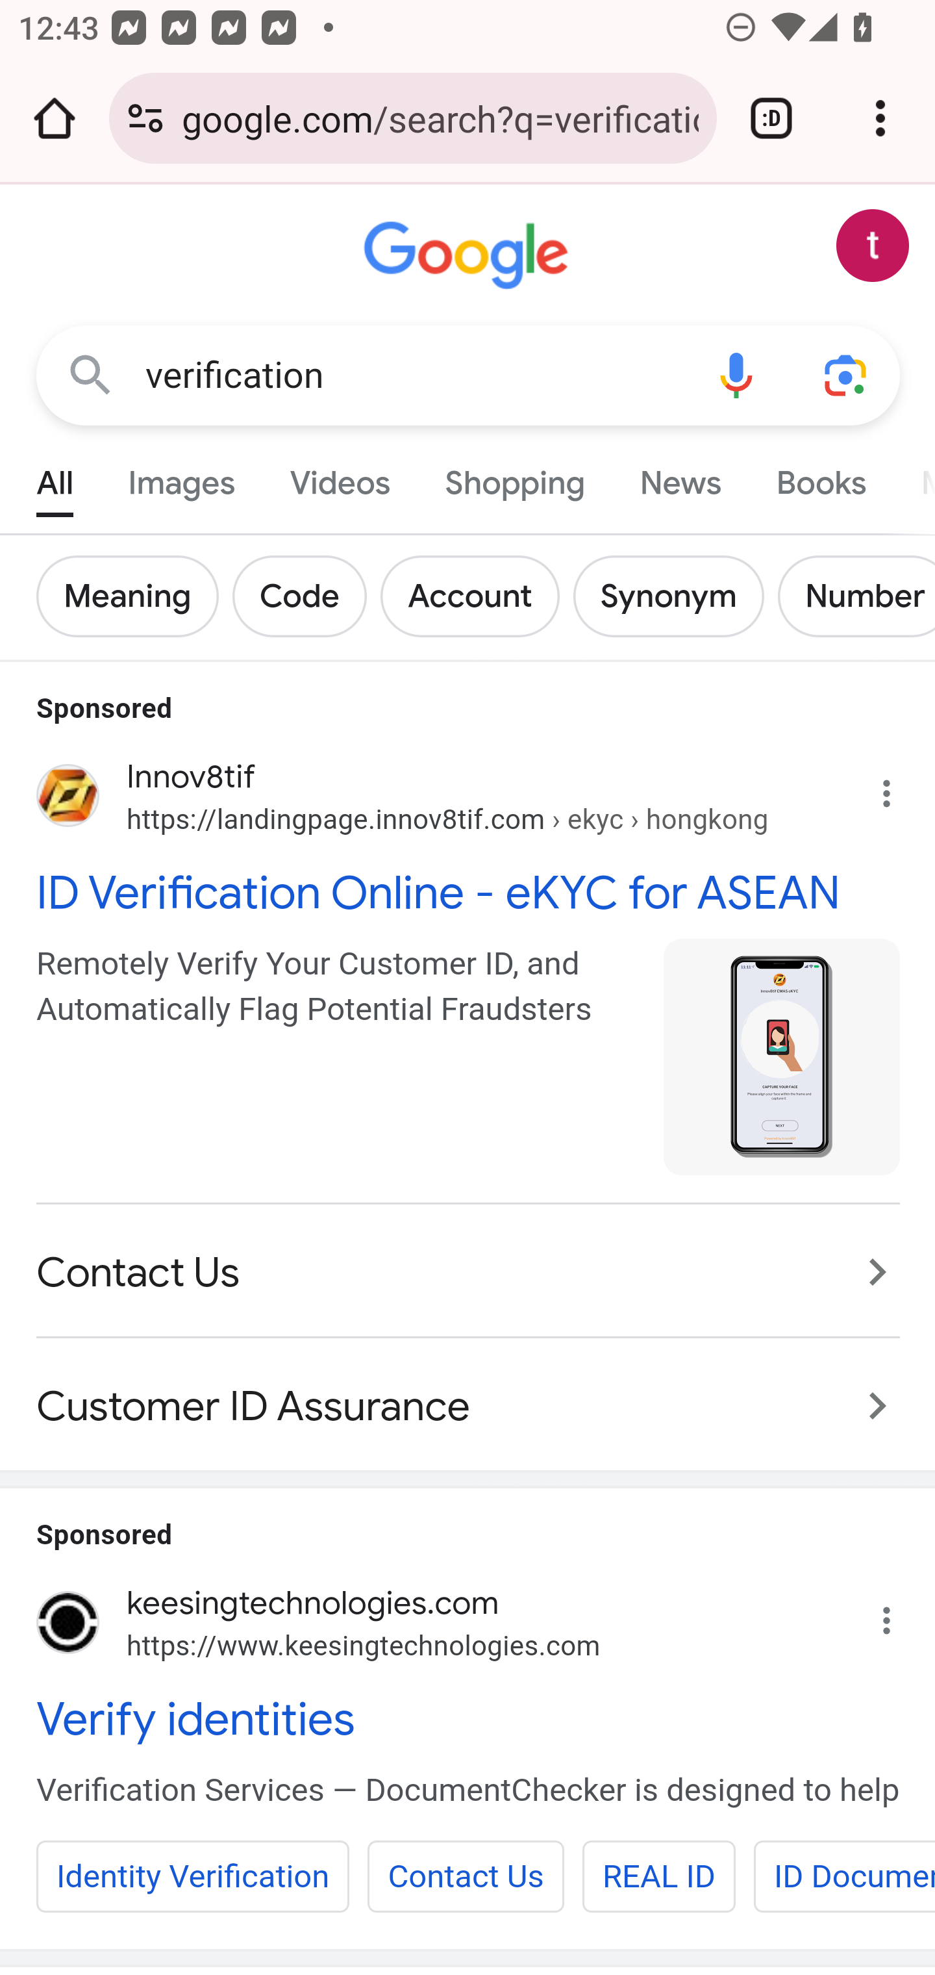 The width and height of the screenshot is (935, 1975). I want to click on Add Account Account, so click(477, 596).